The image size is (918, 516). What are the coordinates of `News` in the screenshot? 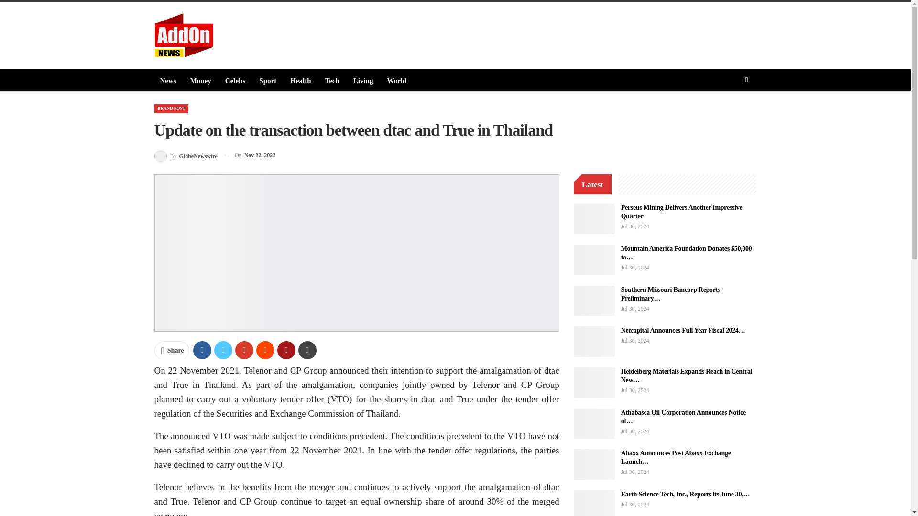 It's located at (168, 80).